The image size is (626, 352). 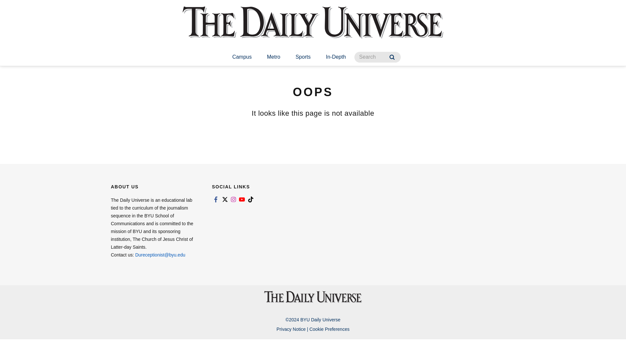 What do you see at coordinates (329, 329) in the screenshot?
I see `Cookie Preferences` at bounding box center [329, 329].